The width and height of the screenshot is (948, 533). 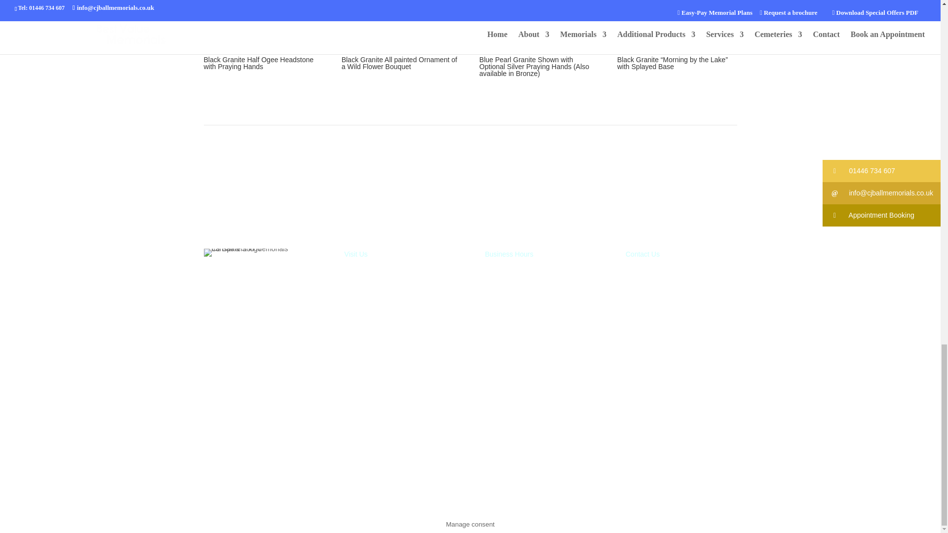 I want to click on Black Granite All painted Ornament of a Wild Flower Bouquet, so click(x=400, y=24).